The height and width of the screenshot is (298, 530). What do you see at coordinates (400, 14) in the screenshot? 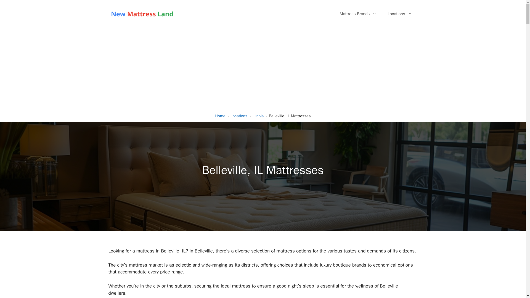
I see `Locations` at bounding box center [400, 14].